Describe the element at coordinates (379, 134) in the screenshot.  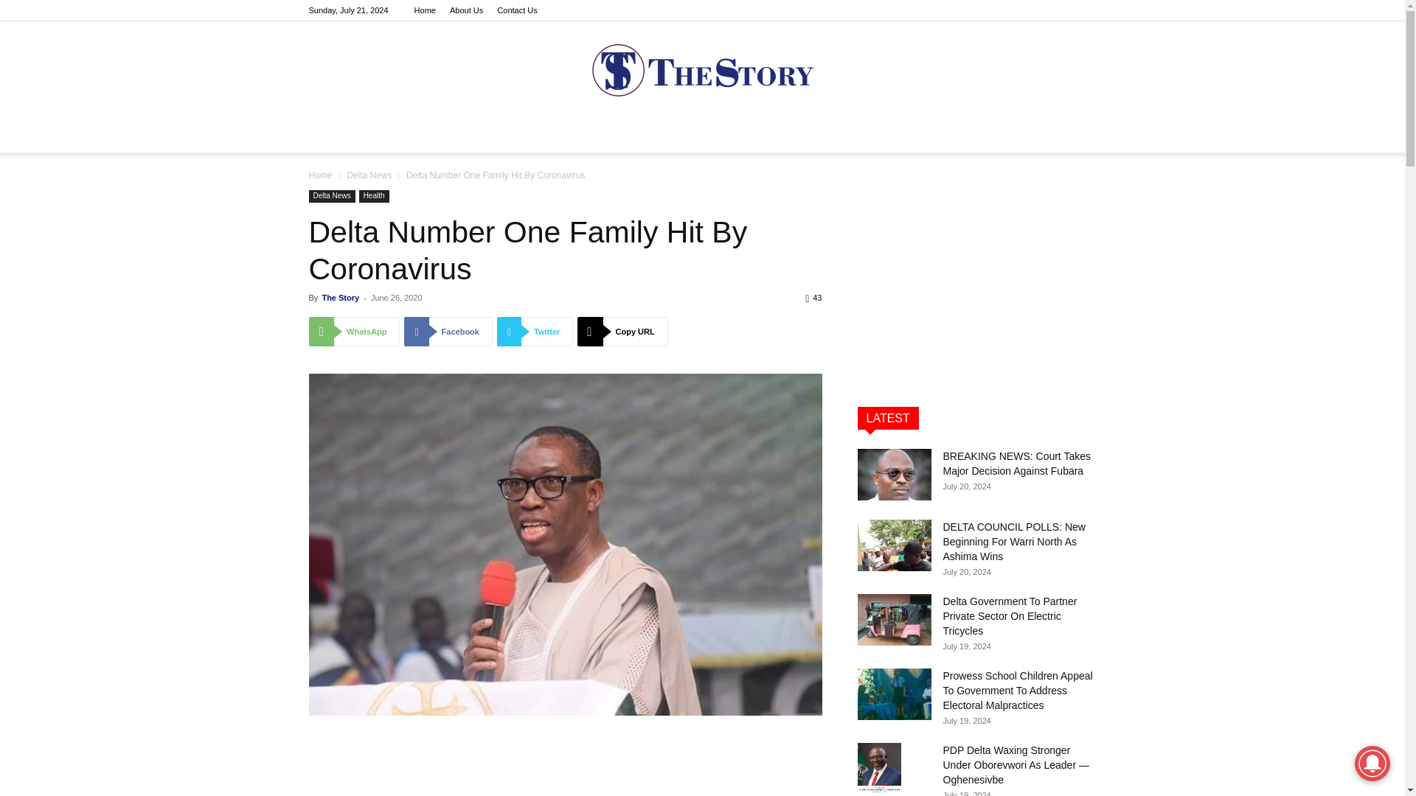
I see `HOME` at that location.